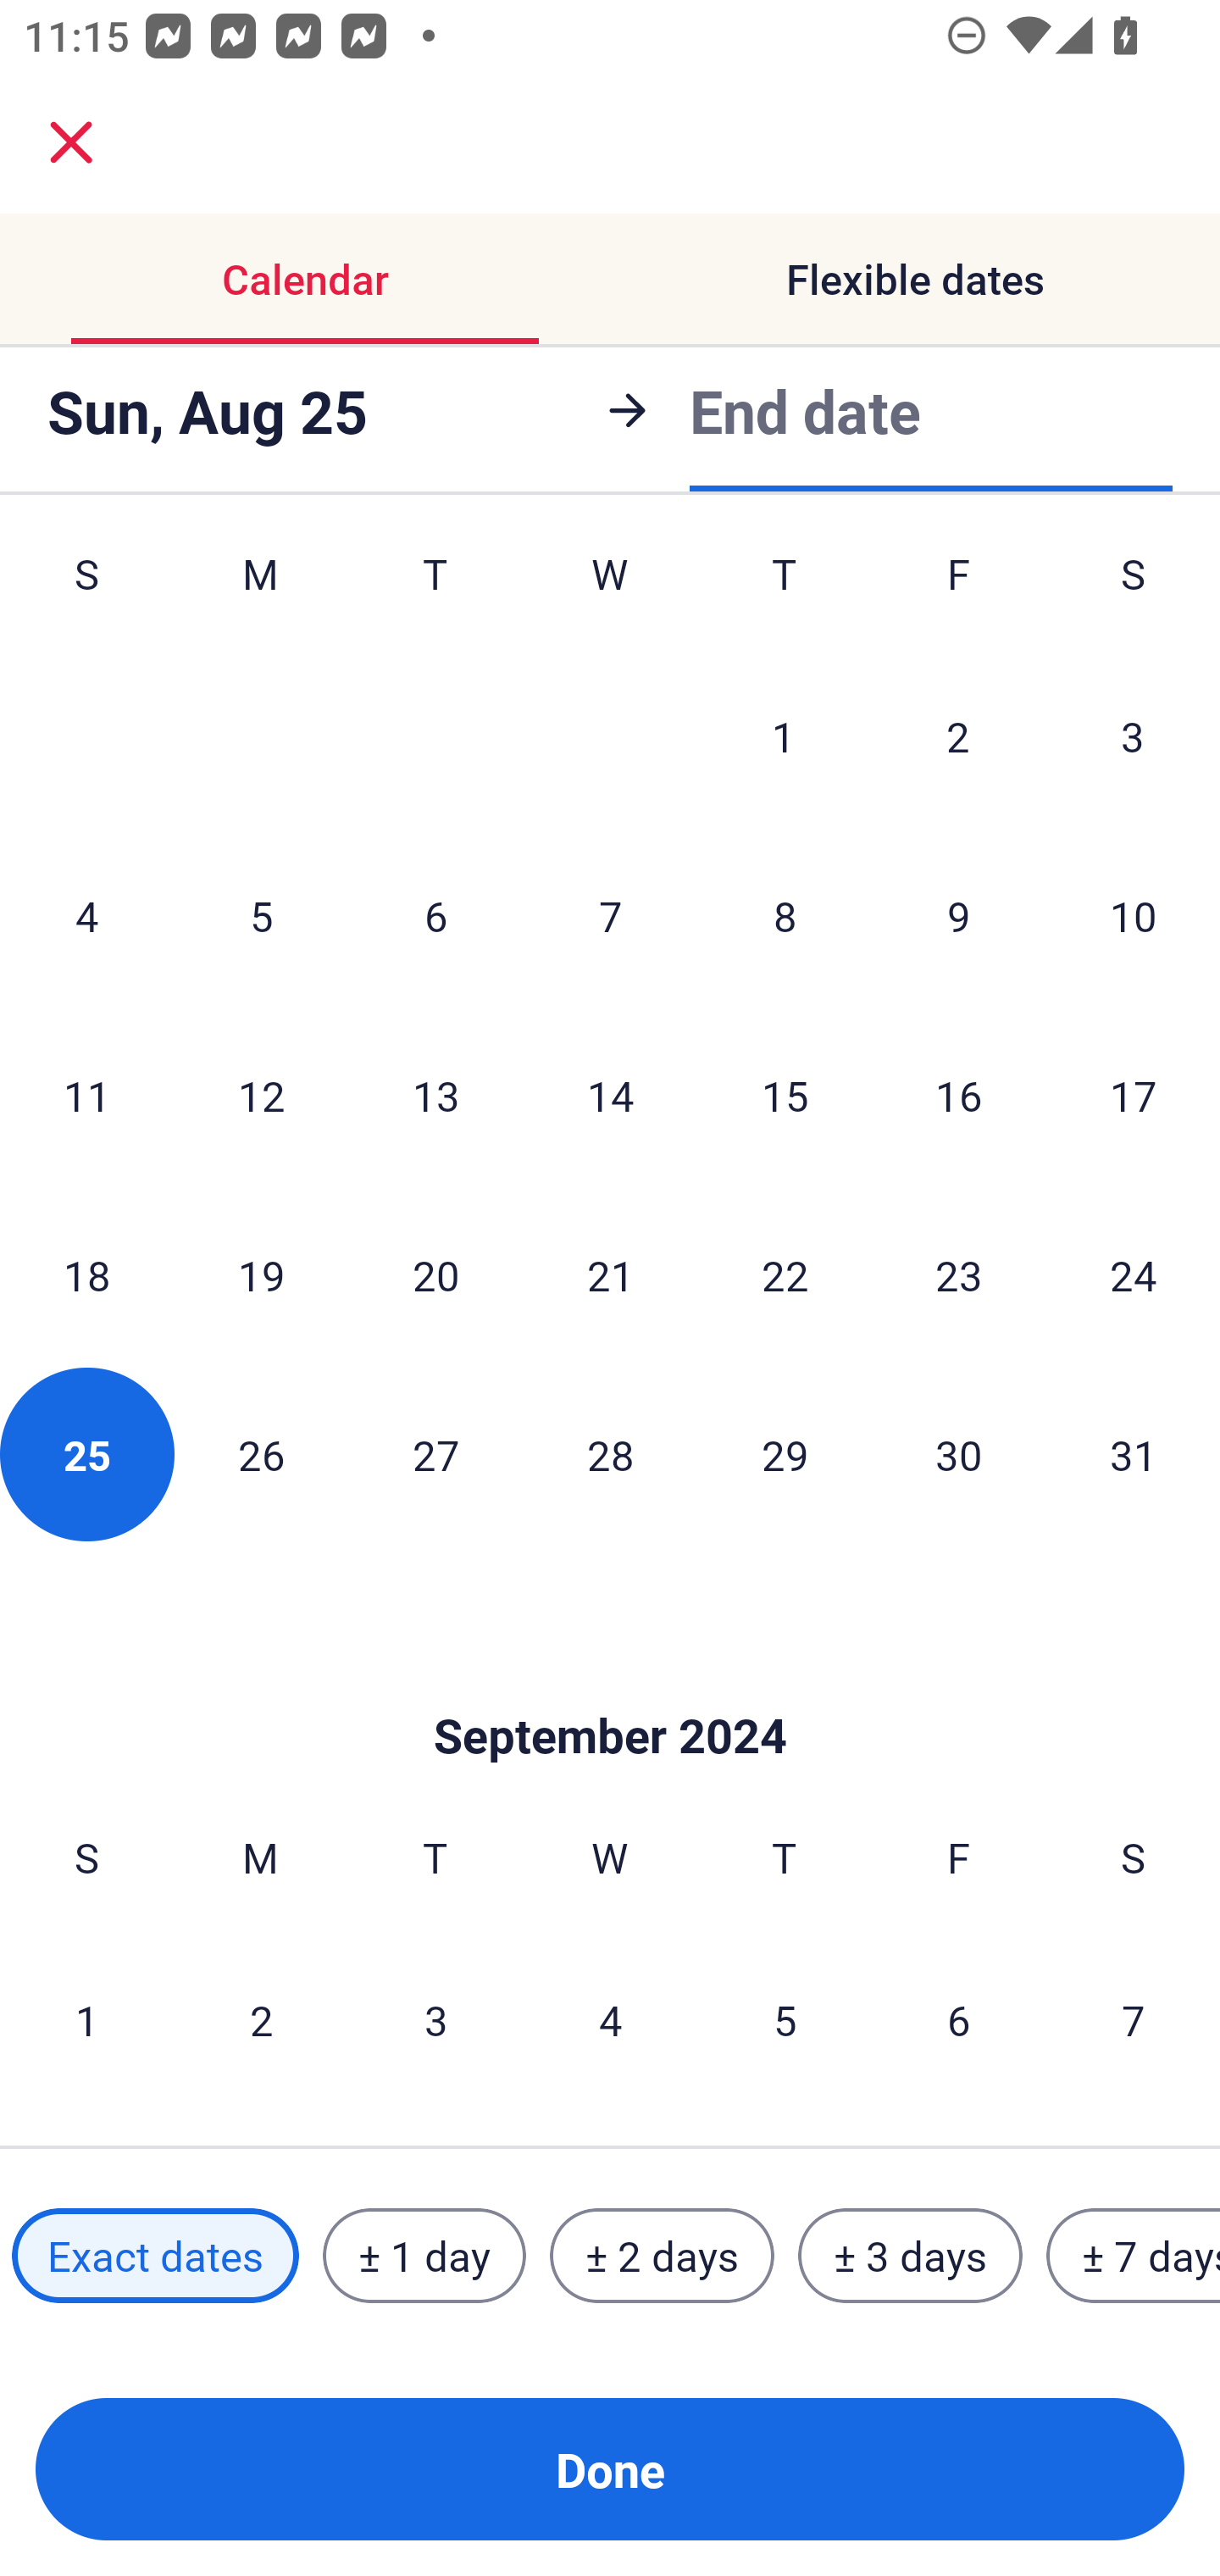 This screenshot has height=2576, width=1220. Describe the element at coordinates (610, 2469) in the screenshot. I see `Done` at that location.